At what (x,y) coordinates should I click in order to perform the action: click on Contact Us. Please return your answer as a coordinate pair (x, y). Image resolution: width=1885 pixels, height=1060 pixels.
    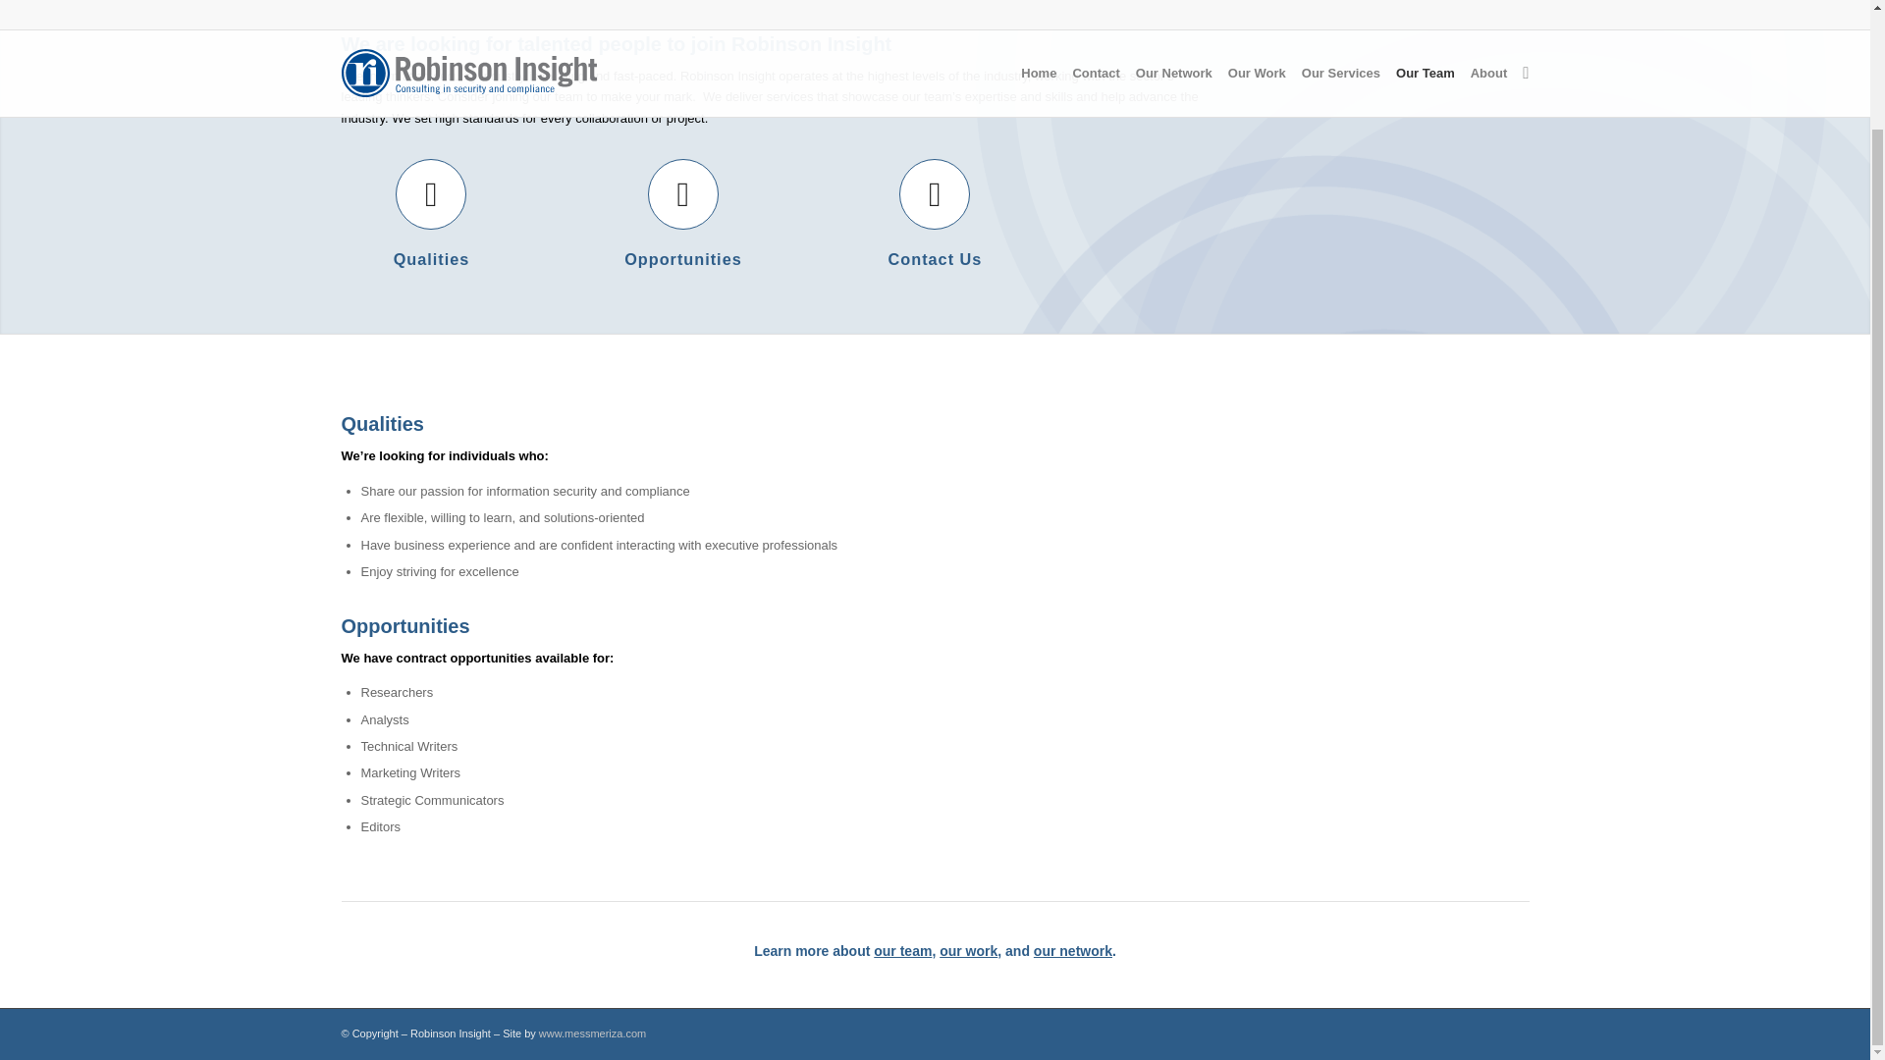
    Looking at the image, I should click on (935, 194).